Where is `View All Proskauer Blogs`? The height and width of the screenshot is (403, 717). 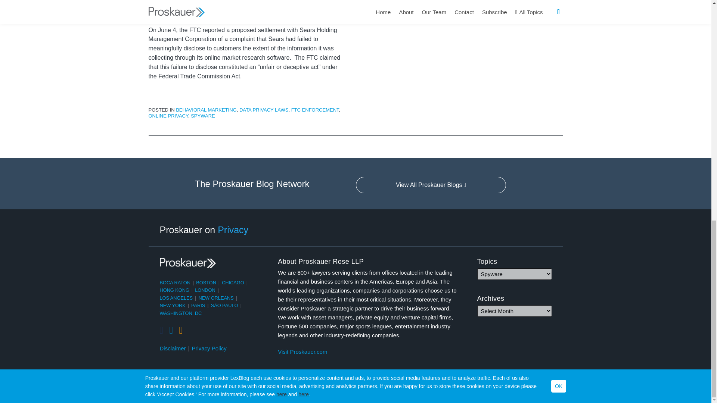 View All Proskauer Blogs is located at coordinates (431, 185).